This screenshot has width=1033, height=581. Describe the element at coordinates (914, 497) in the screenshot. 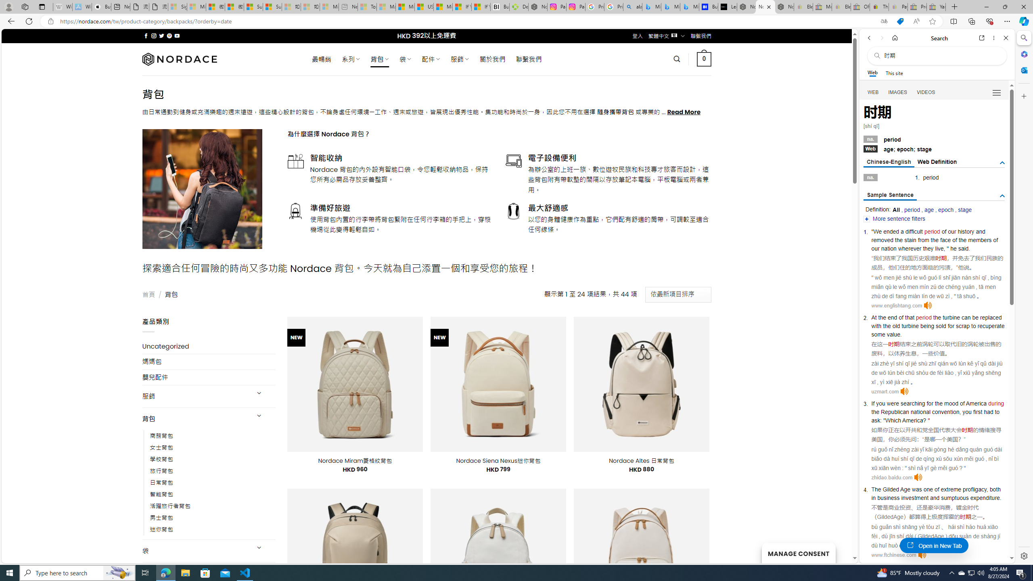

I see `investment` at that location.